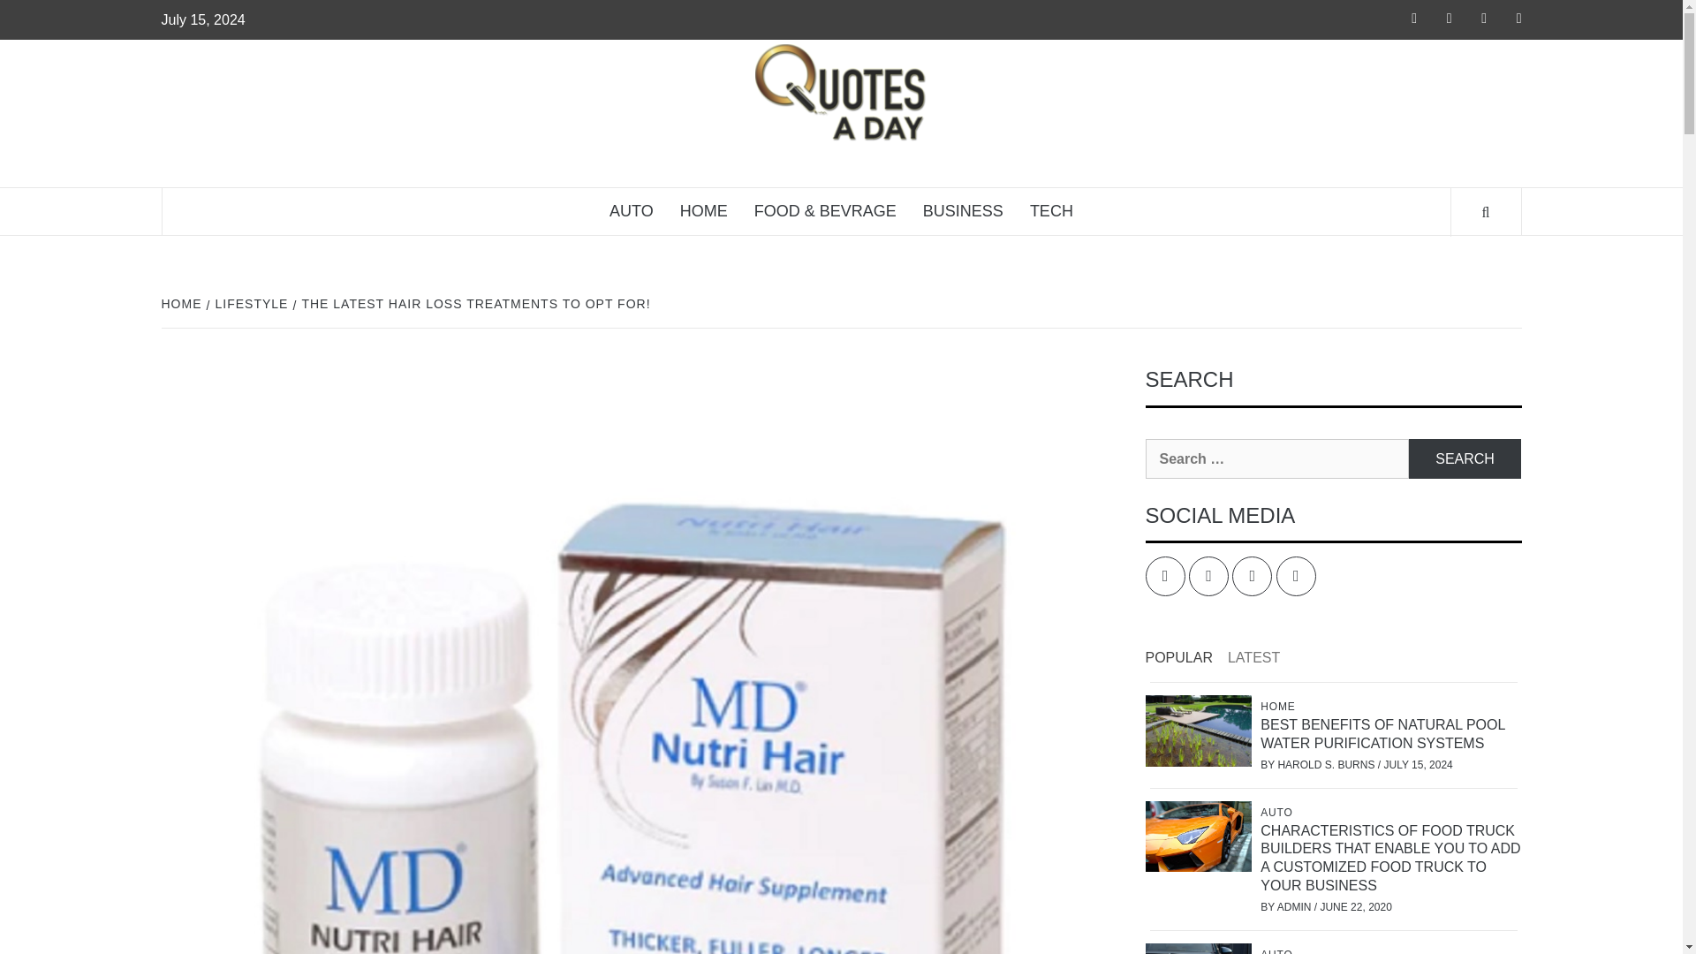 This screenshot has width=1696, height=954. Describe the element at coordinates (1208, 576) in the screenshot. I see `Twitter` at that location.